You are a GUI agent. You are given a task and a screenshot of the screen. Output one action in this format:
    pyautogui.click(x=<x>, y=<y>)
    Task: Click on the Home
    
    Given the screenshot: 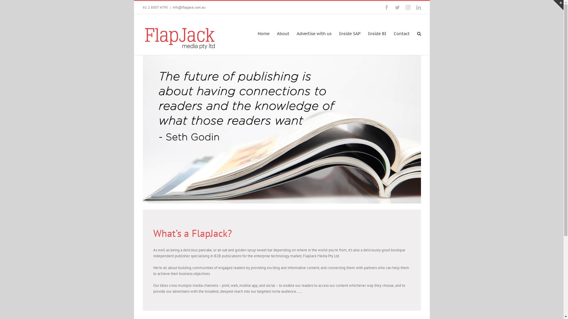 What is the action you would take?
    pyautogui.click(x=263, y=33)
    